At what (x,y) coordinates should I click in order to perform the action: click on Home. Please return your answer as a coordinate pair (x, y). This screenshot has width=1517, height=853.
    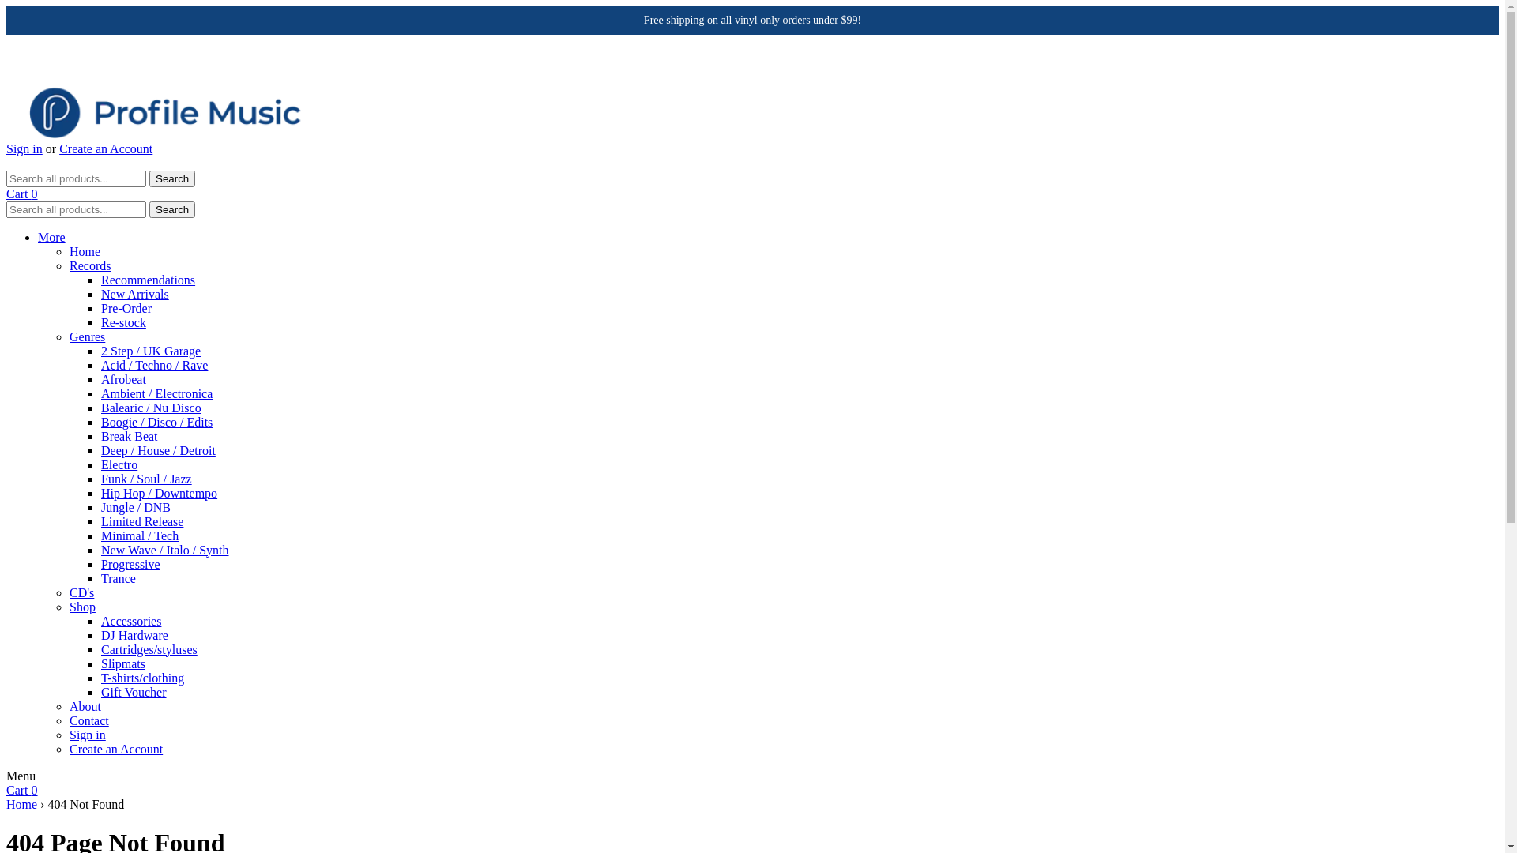
    Looking at the image, I should click on (22, 804).